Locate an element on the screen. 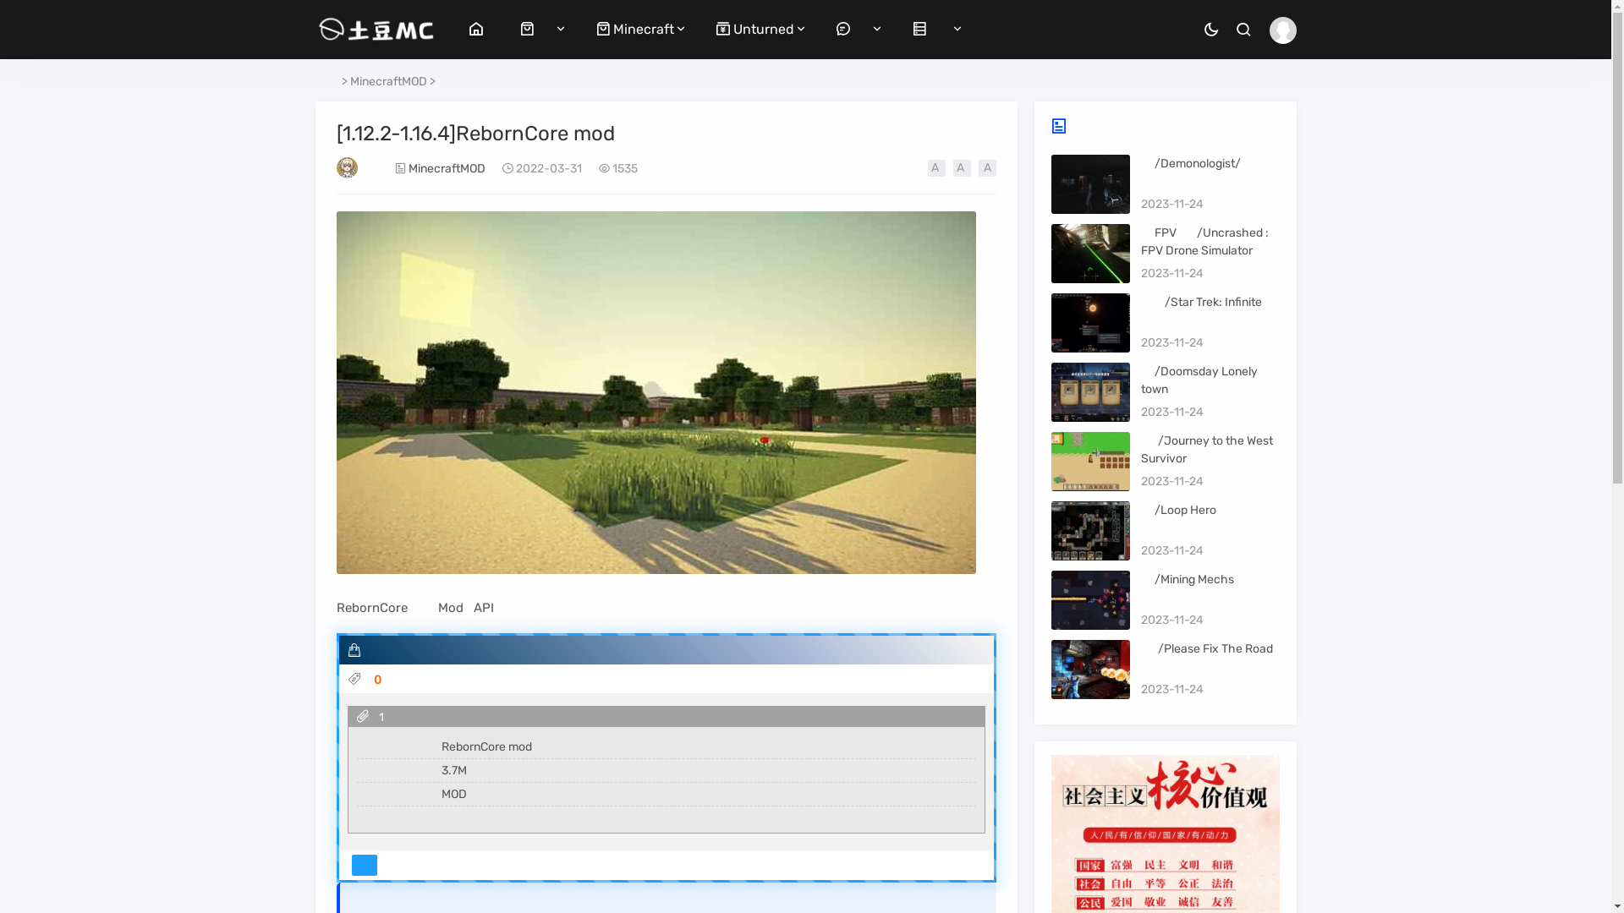 This screenshot has height=913, width=1624. Minecraft is located at coordinates (635, 29).